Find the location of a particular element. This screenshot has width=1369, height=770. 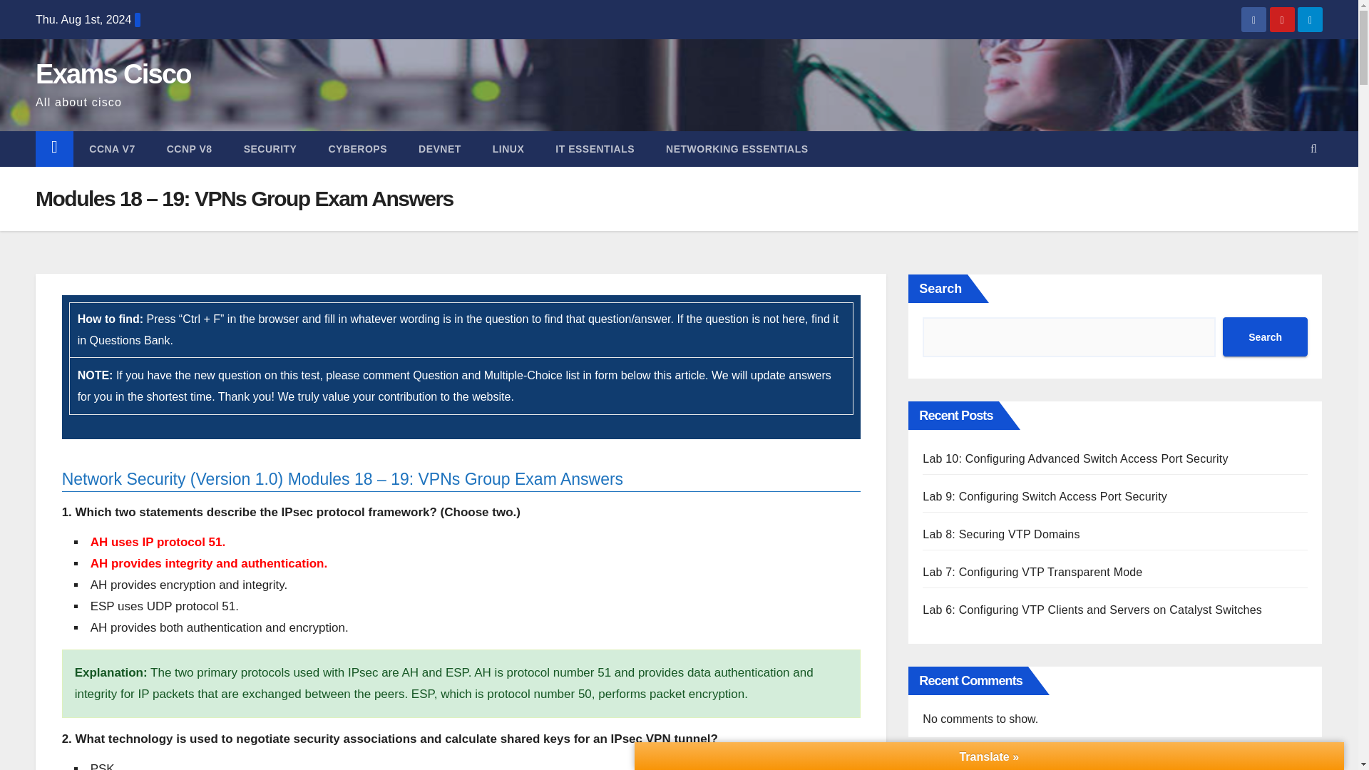

CCNP V8 is located at coordinates (190, 148).